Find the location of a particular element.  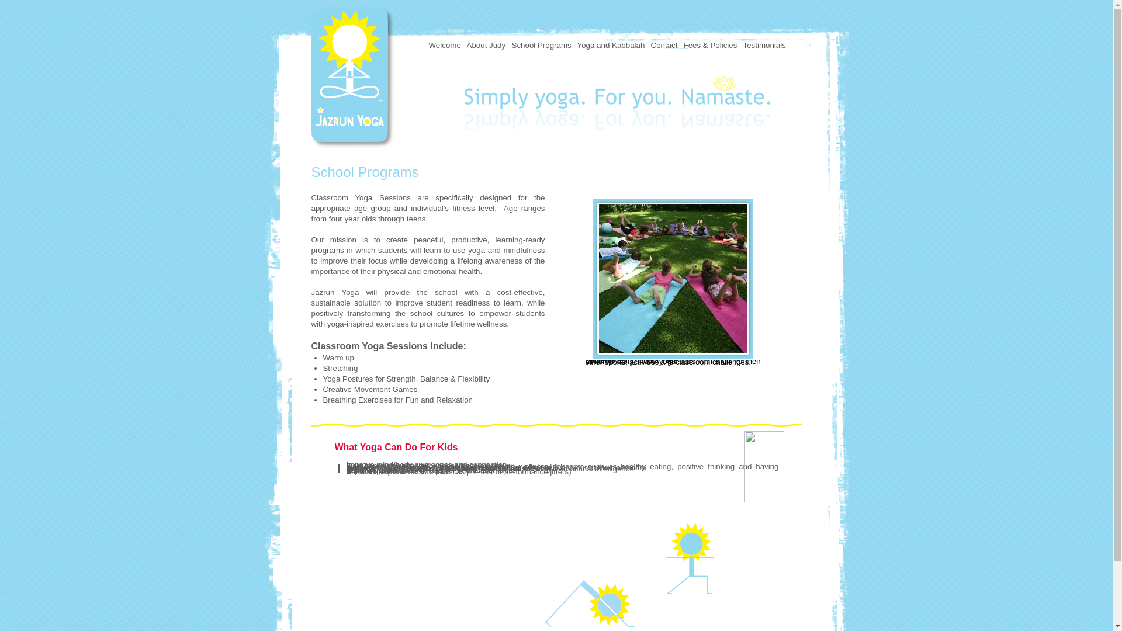

About Judy is located at coordinates (370, 522).